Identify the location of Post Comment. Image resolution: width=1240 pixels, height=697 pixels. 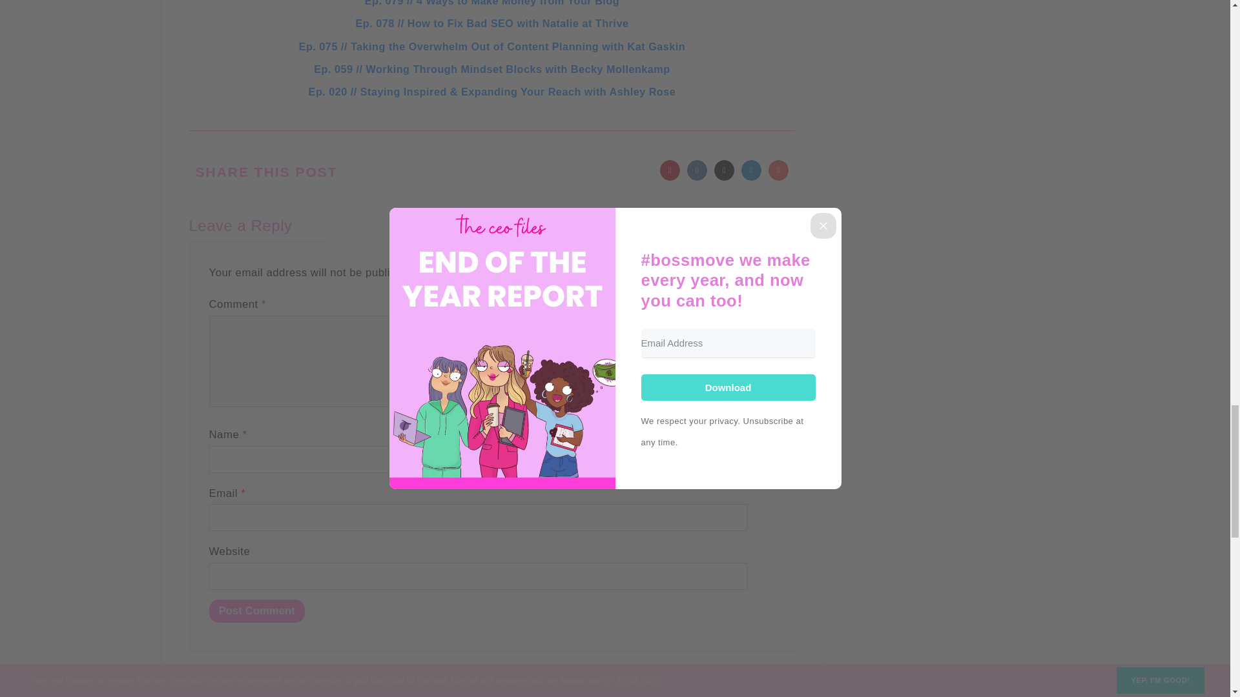
(257, 611).